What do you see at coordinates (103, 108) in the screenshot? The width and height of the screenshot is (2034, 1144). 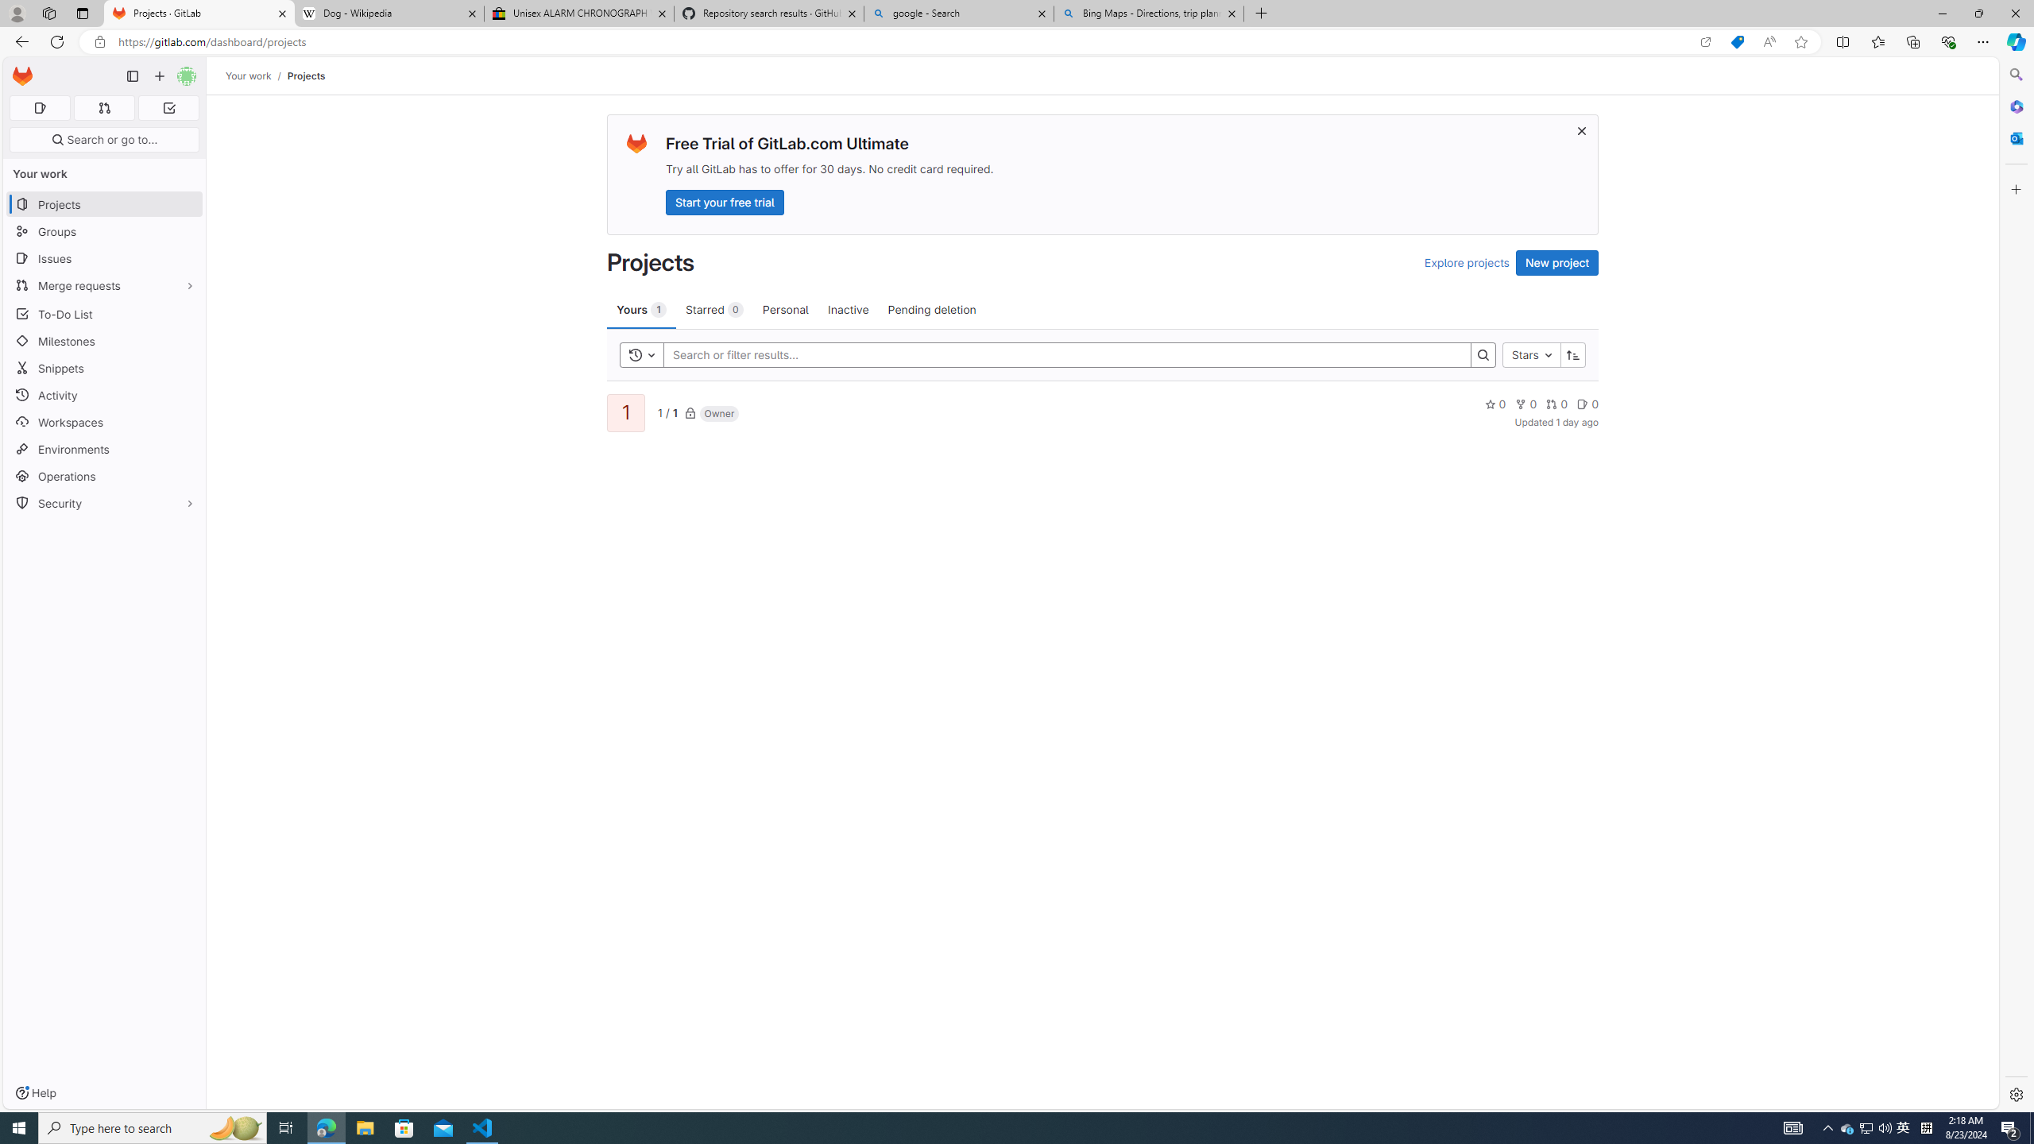 I see `Merge requests 0` at bounding box center [103, 108].